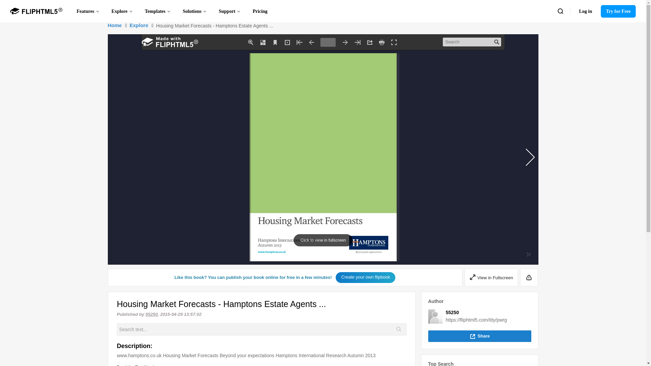 The height and width of the screenshot is (366, 651). What do you see at coordinates (122, 11) in the screenshot?
I see `Explore` at bounding box center [122, 11].